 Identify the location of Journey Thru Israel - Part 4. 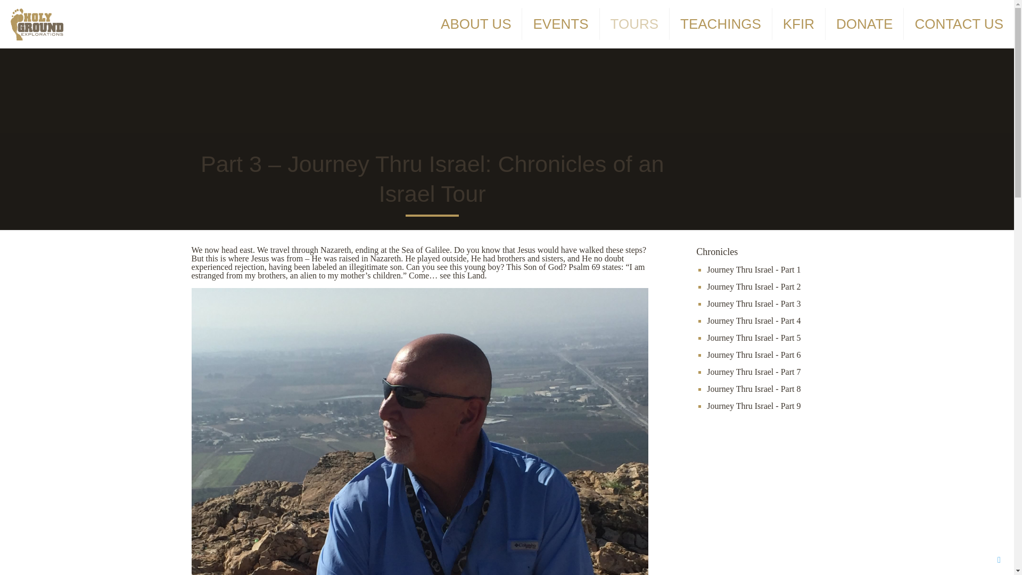
(754, 321).